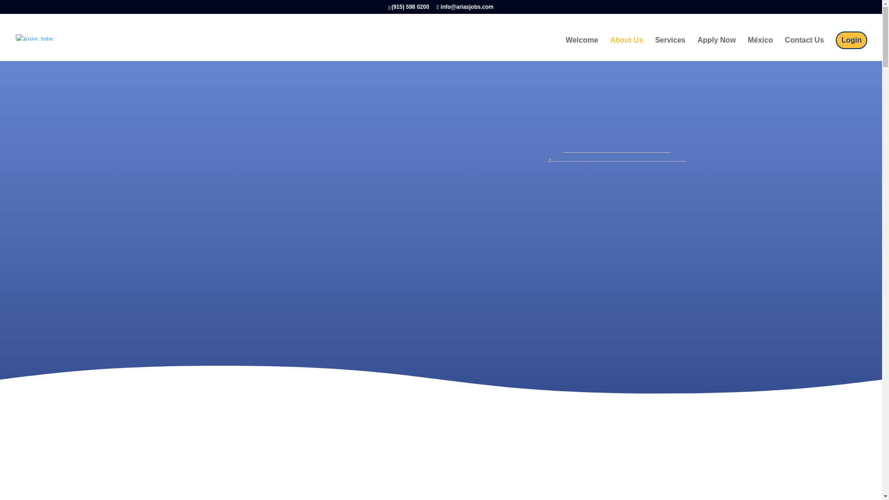 This screenshot has height=500, width=889. What do you see at coordinates (851, 40) in the screenshot?
I see `Login` at bounding box center [851, 40].